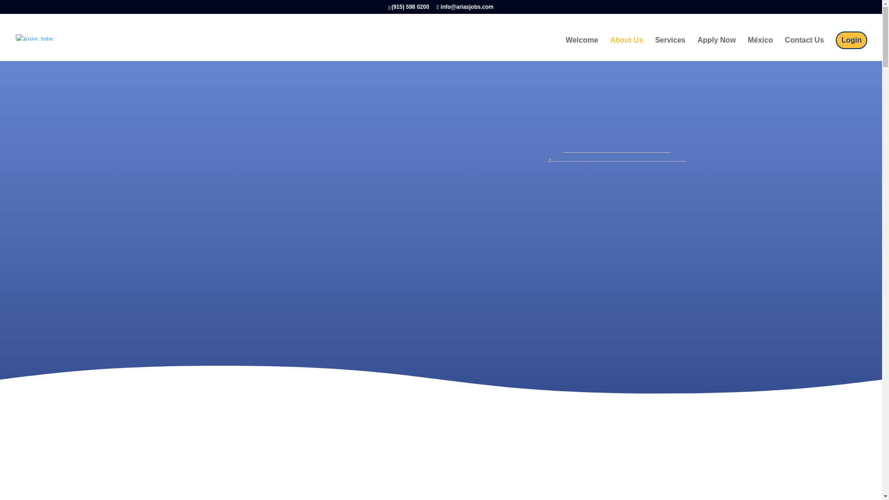 This screenshot has height=500, width=889. What do you see at coordinates (851, 40) in the screenshot?
I see `Login` at bounding box center [851, 40].